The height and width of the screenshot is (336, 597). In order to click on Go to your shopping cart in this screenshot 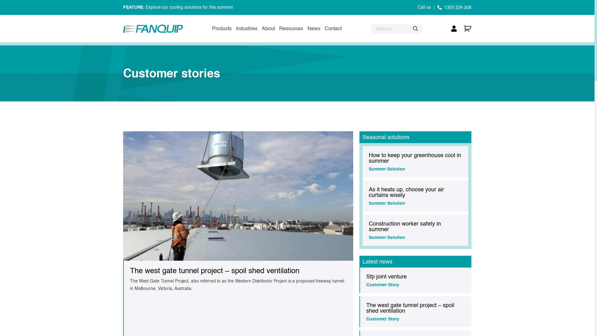, I will do `click(468, 29)`.